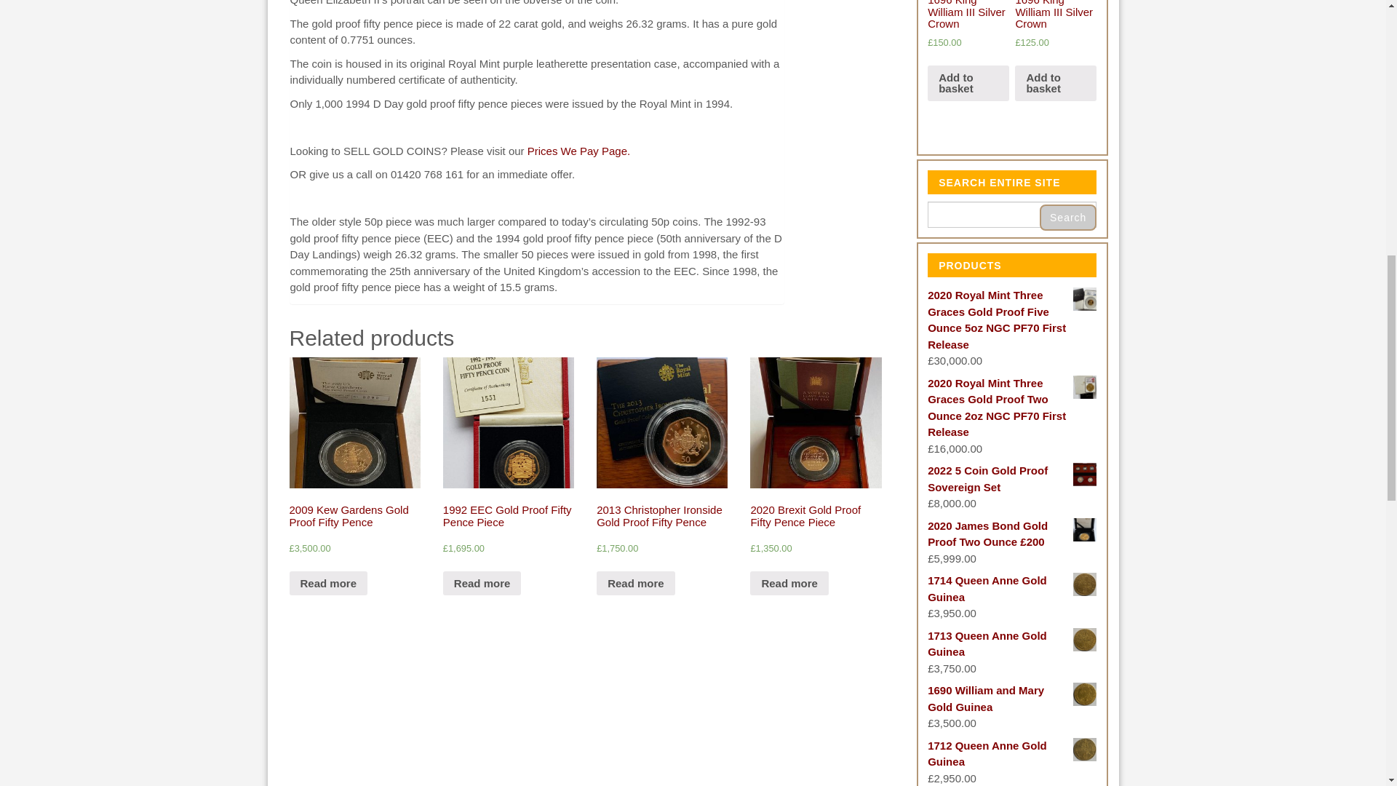 Image resolution: width=1397 pixels, height=786 pixels. Describe the element at coordinates (329, 584) in the screenshot. I see `Read more` at that location.